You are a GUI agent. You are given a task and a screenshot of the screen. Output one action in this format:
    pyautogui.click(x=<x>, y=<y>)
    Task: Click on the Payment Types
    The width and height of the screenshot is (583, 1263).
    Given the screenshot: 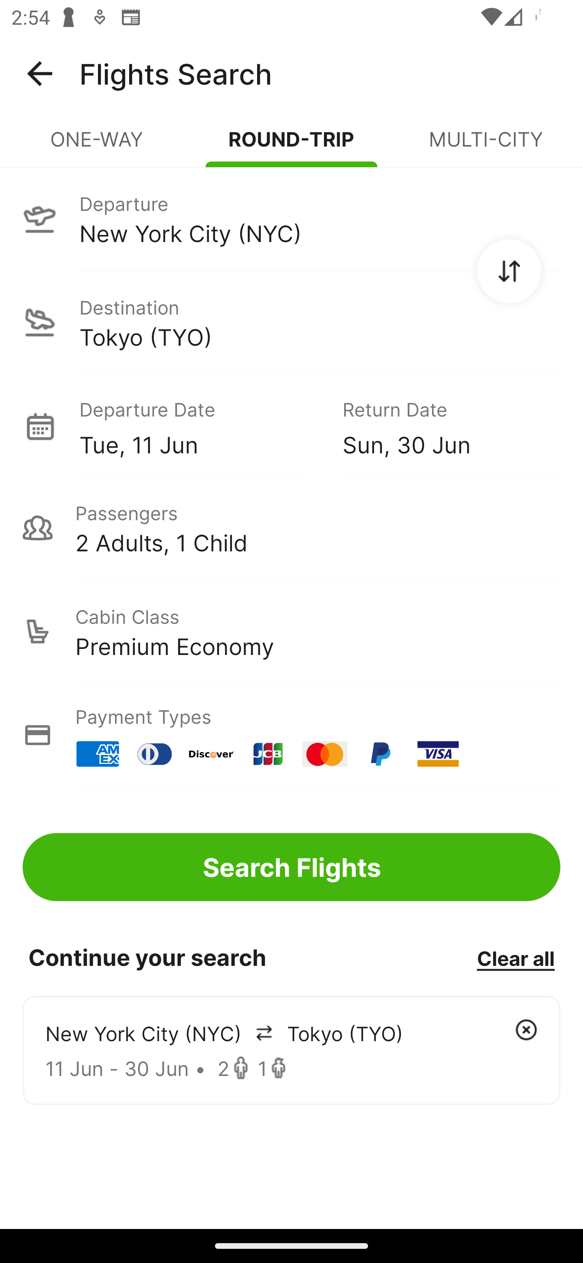 What is the action you would take?
    pyautogui.click(x=291, y=735)
    